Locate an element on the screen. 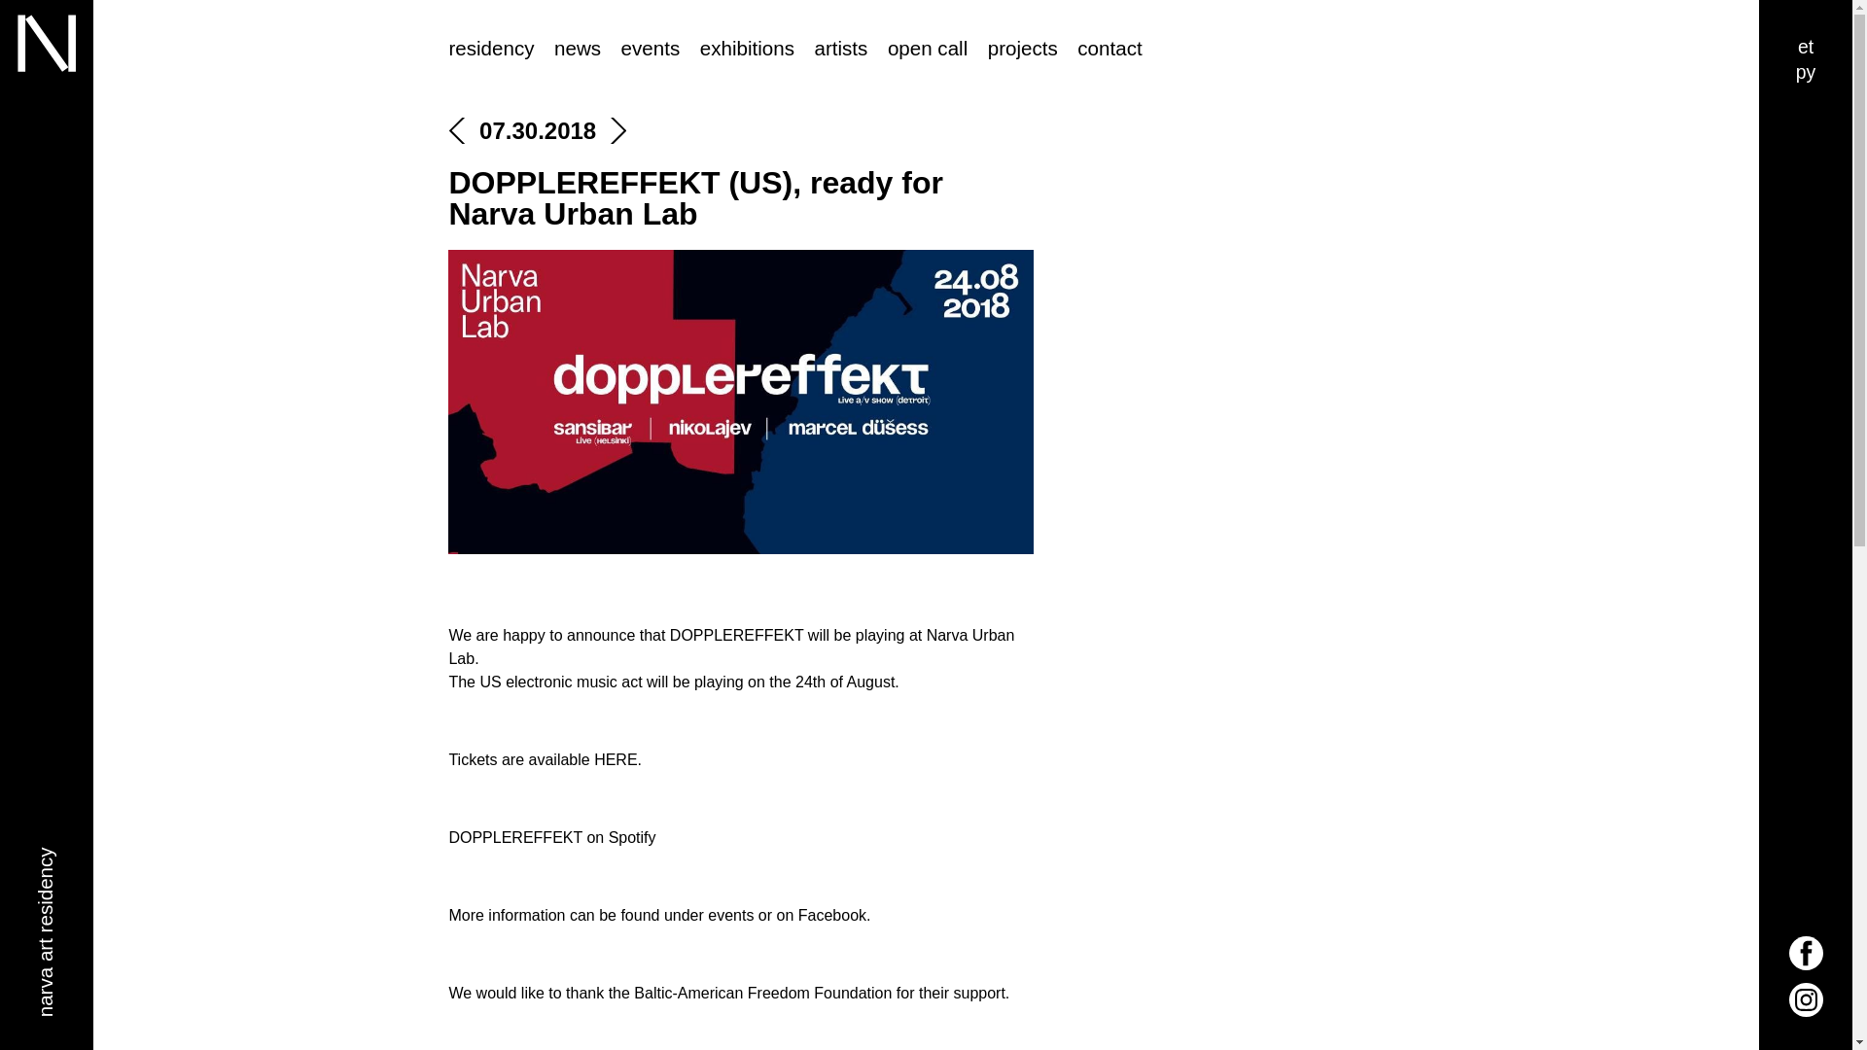  open call is located at coordinates (928, 49).